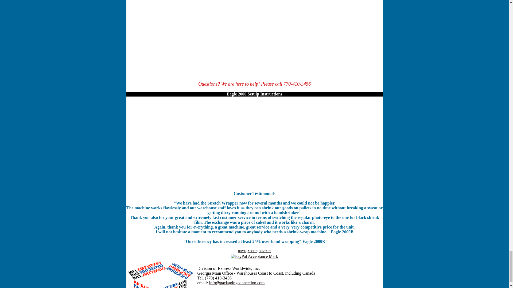 The image size is (513, 288). What do you see at coordinates (252, 251) in the screenshot?
I see `ABOUT` at bounding box center [252, 251].